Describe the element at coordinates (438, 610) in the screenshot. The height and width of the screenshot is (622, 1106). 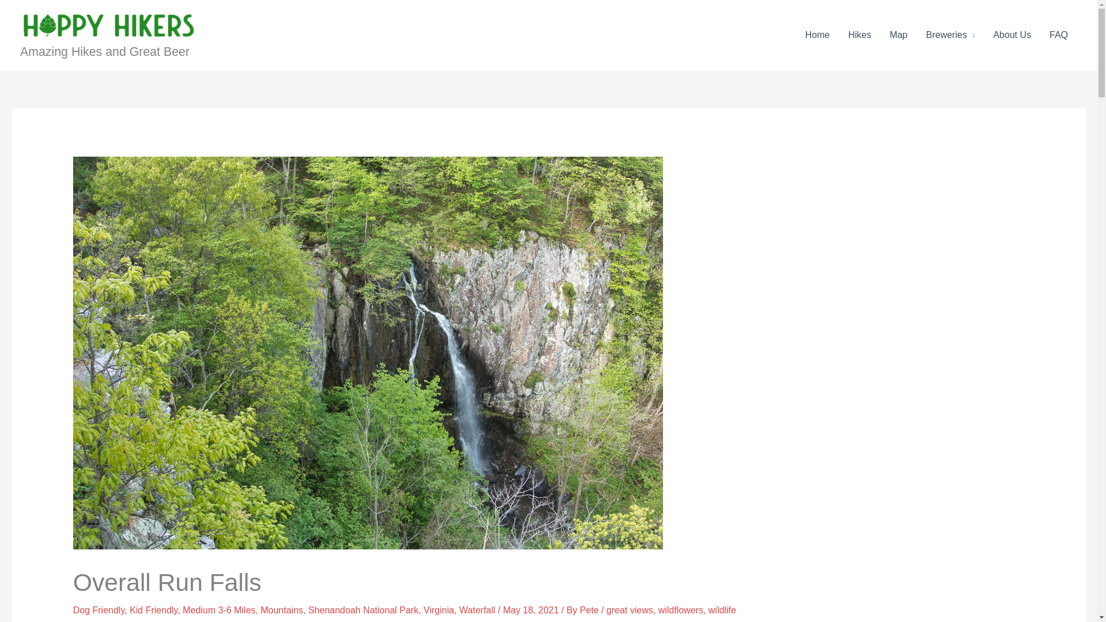
I see `Virginia` at that location.